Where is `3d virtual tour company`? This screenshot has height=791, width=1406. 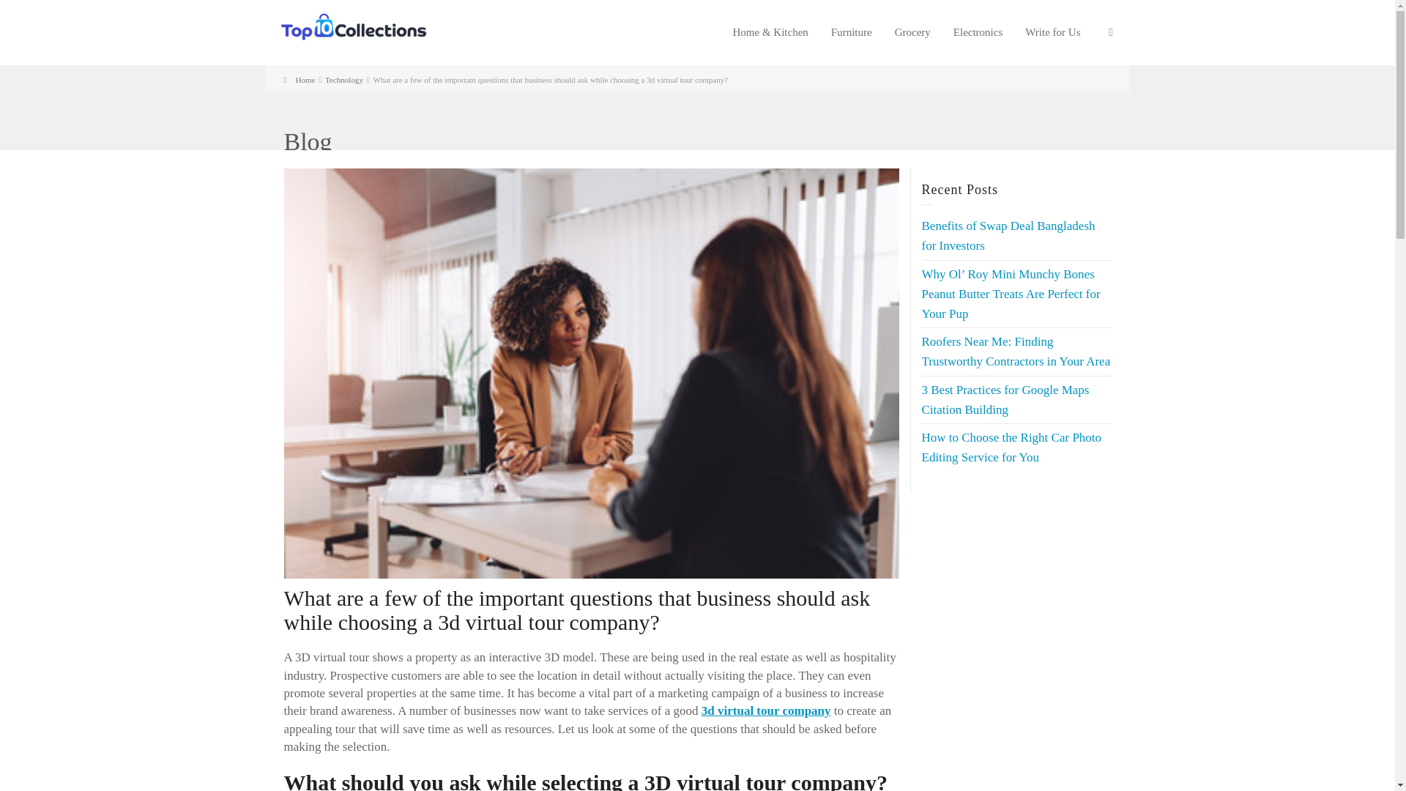 3d virtual tour company is located at coordinates (766, 710).